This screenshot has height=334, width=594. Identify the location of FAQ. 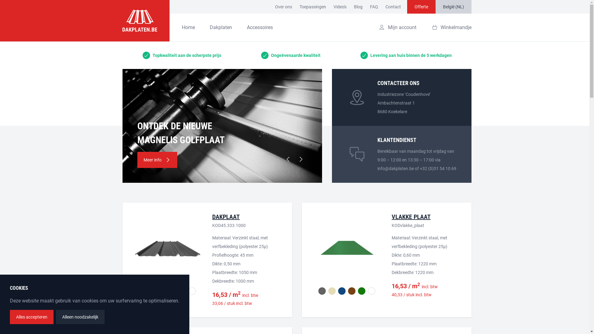
(374, 7).